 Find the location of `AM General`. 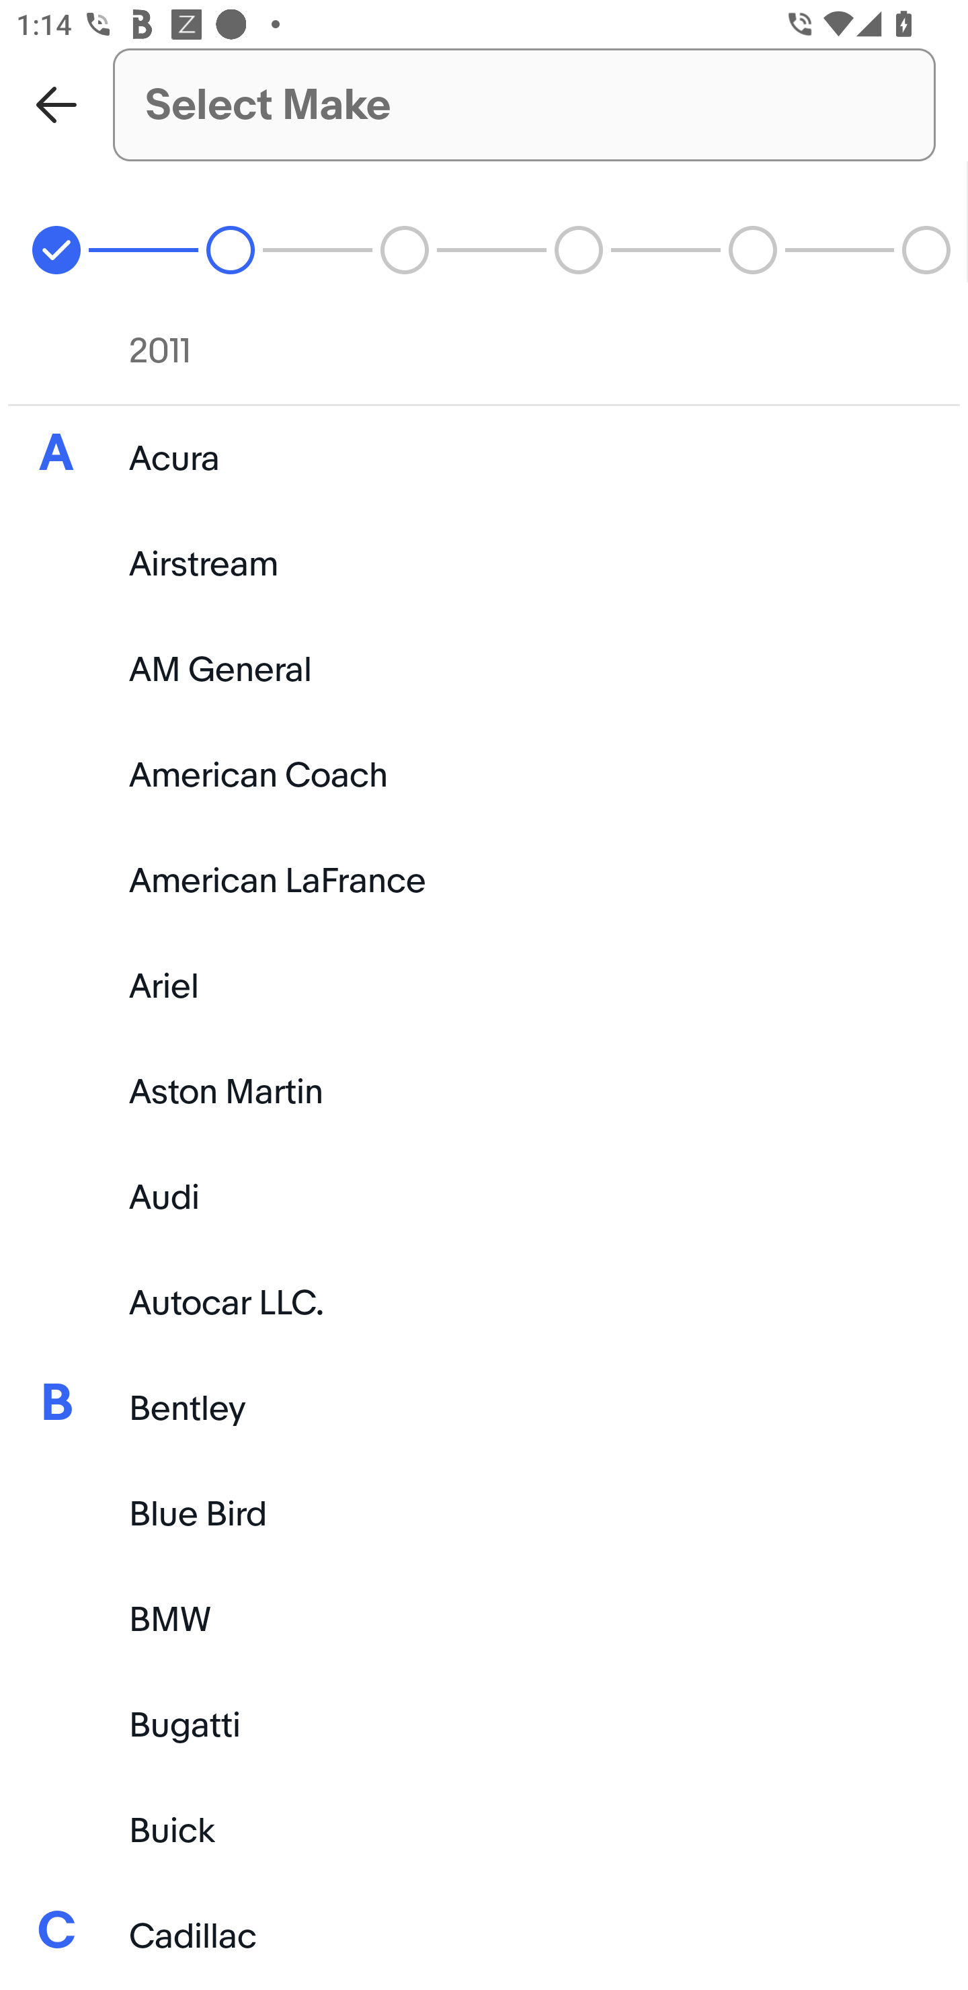

AM General is located at coordinates (484, 670).